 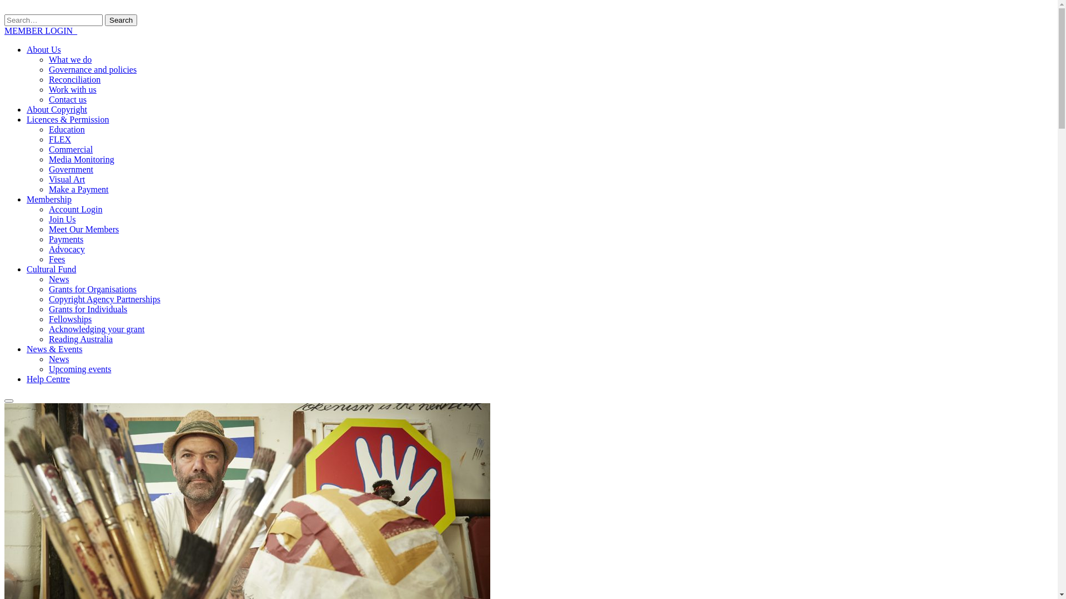 I want to click on Governance and policies, so click(x=92, y=70).